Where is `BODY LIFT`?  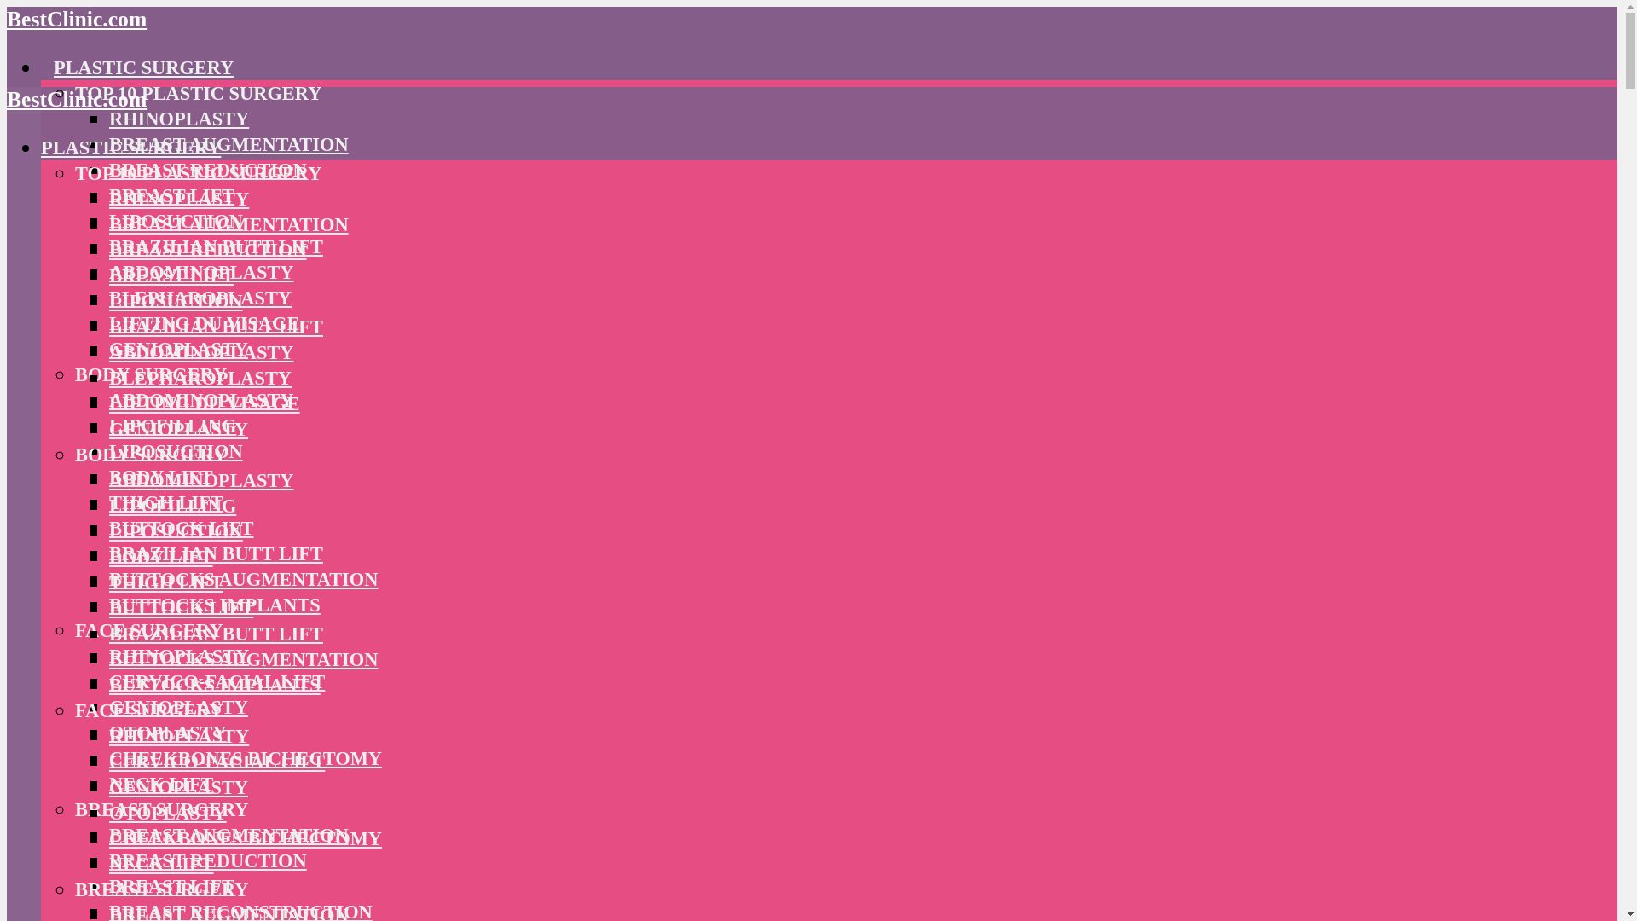
BODY LIFT is located at coordinates (160, 477).